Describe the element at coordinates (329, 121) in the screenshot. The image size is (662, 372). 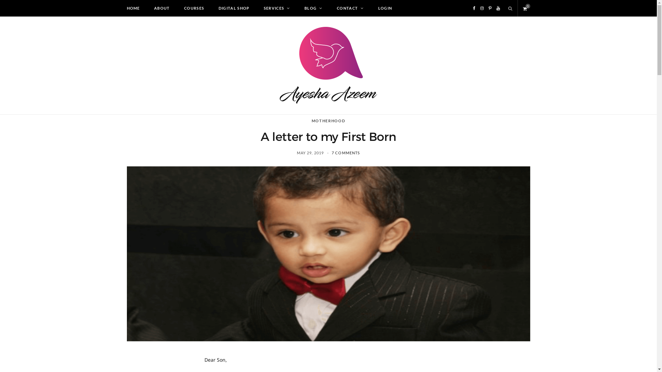
I see `MOTHERHOOD` at that location.